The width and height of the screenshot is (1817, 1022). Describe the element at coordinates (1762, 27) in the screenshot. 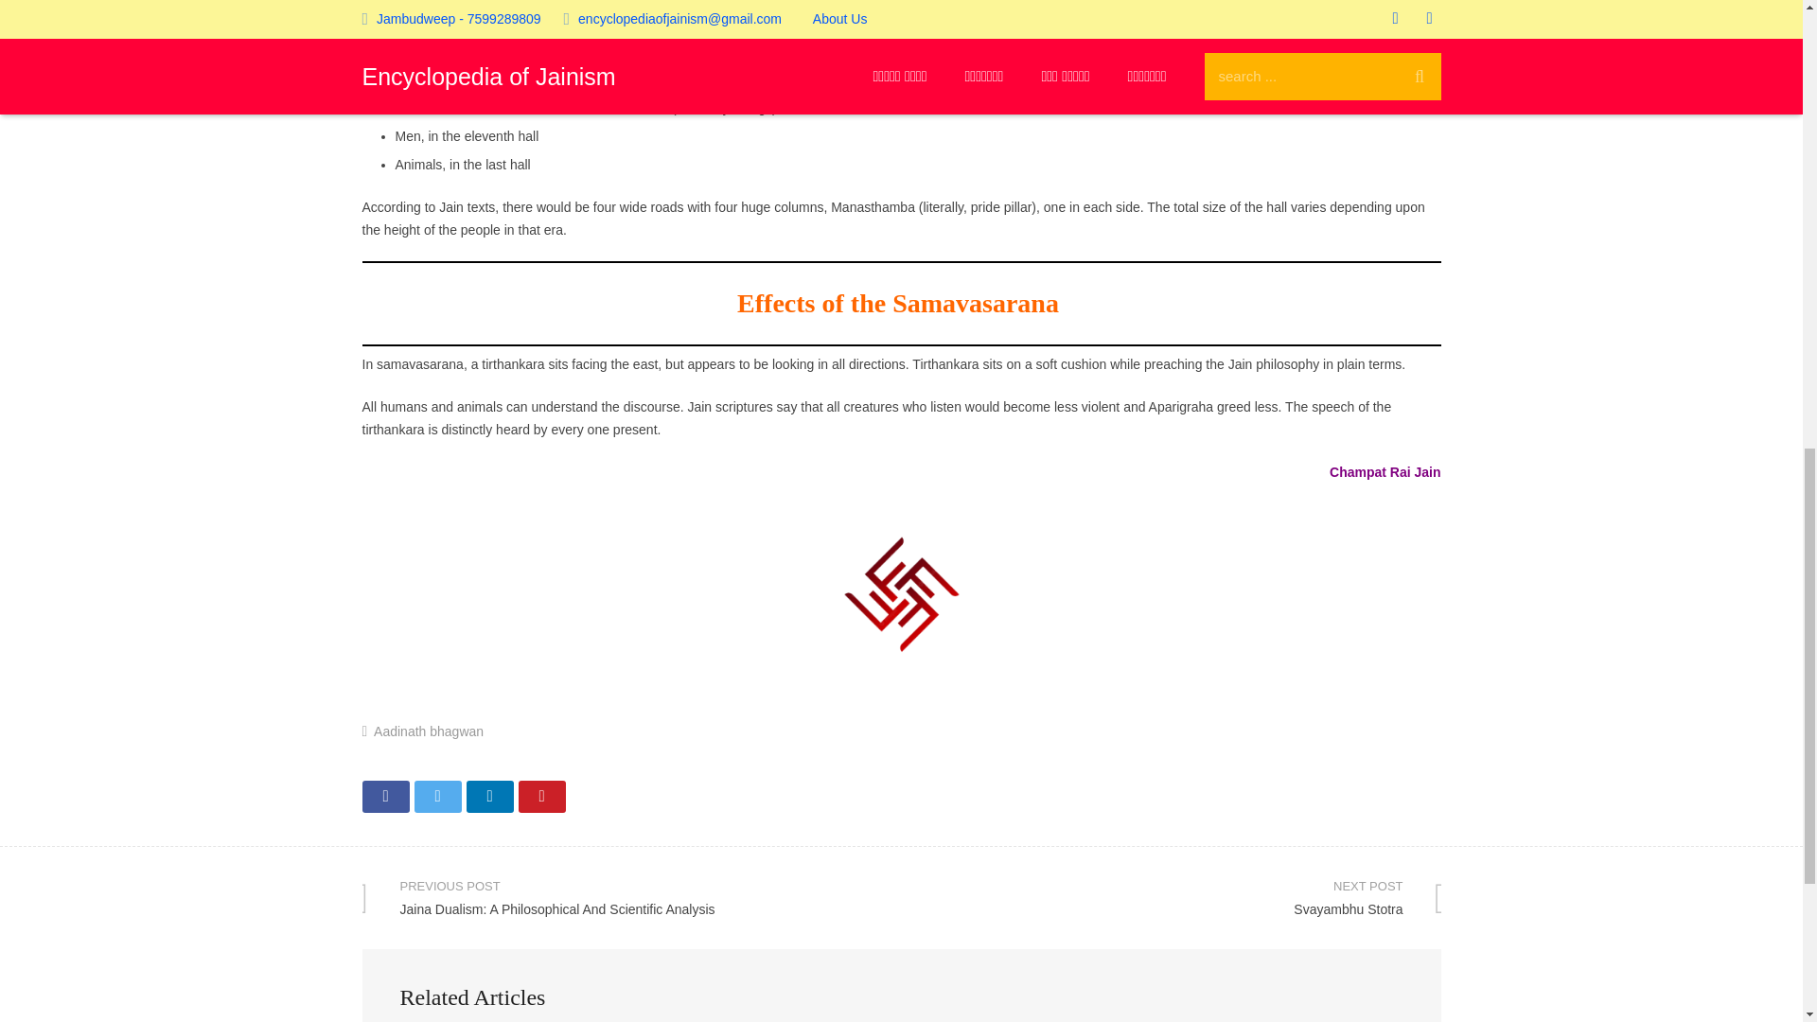

I see `Pin this` at that location.